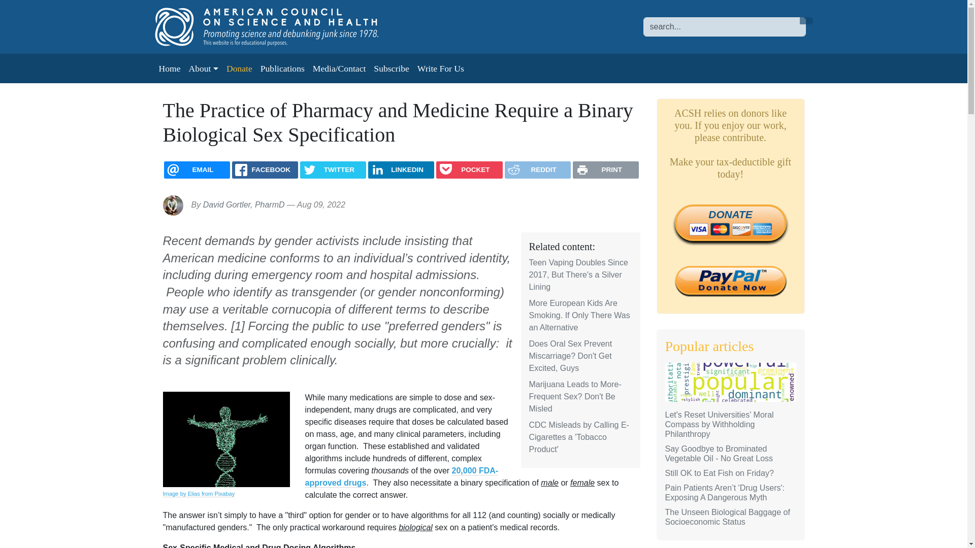 This screenshot has width=975, height=548. I want to click on Marijuana Leads to More-Frequent Sex? Don't Be Misled, so click(575, 397).